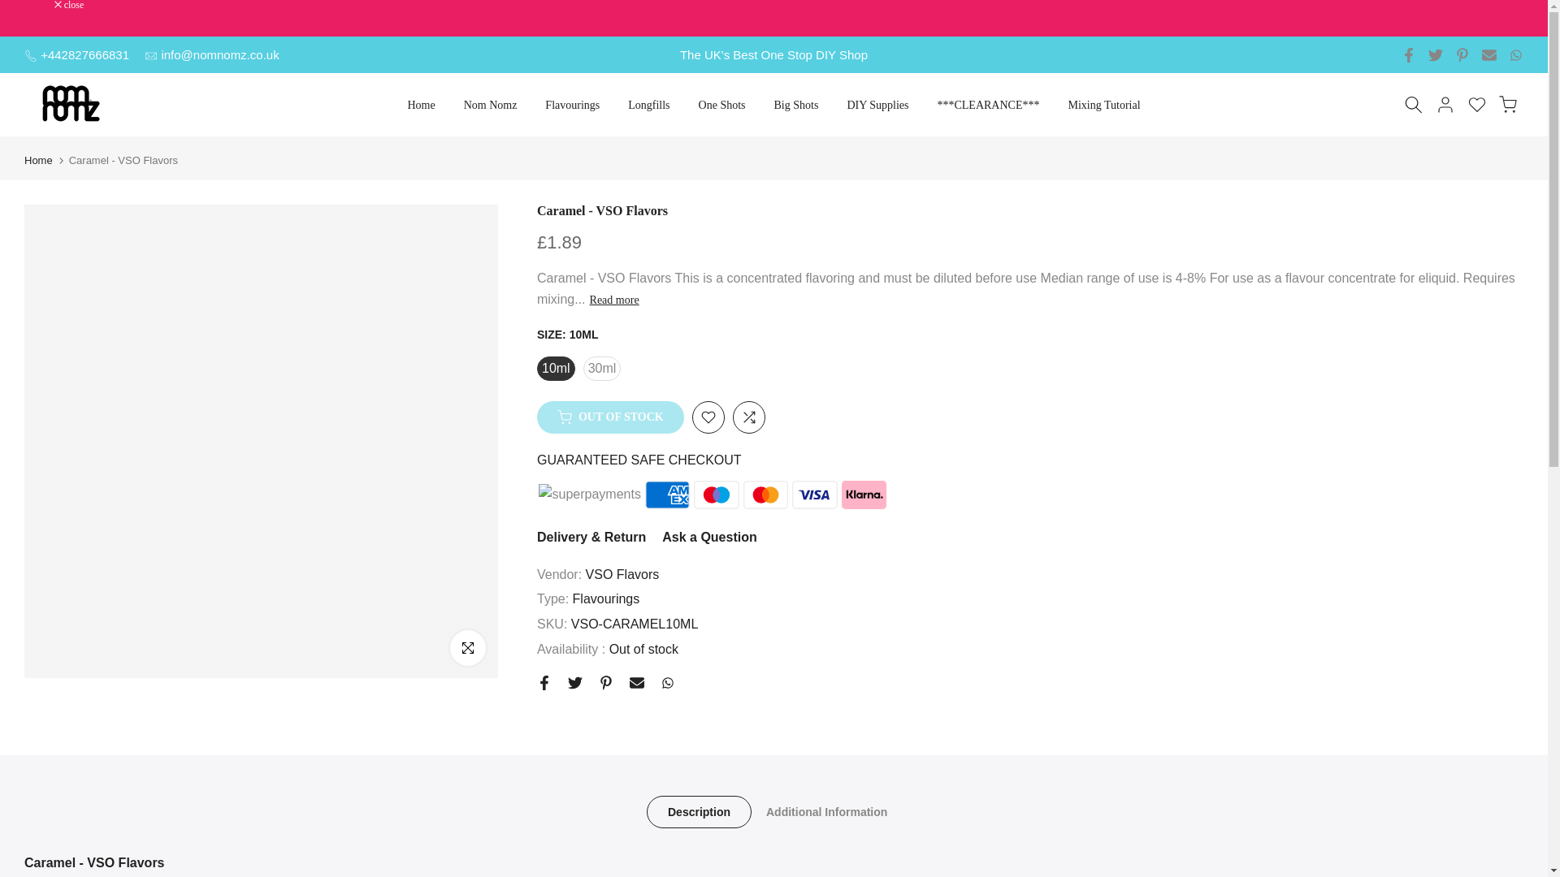 The width and height of the screenshot is (1560, 877). What do you see at coordinates (637, 682) in the screenshot?
I see `Share on Email` at bounding box center [637, 682].